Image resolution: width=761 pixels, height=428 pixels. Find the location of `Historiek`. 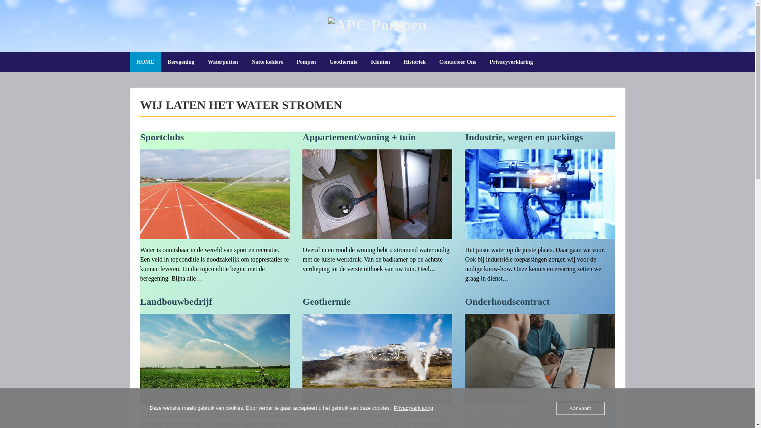

Historiek is located at coordinates (415, 62).